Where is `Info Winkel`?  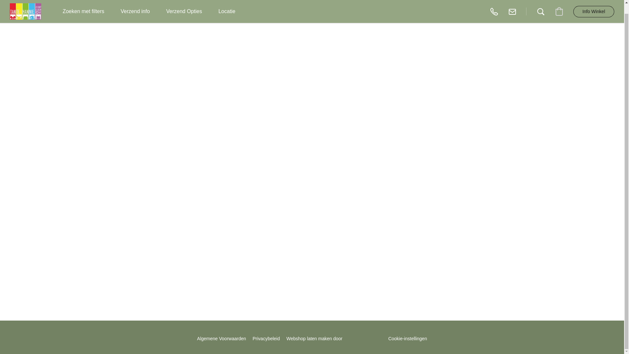
Info Winkel is located at coordinates (594, 11).